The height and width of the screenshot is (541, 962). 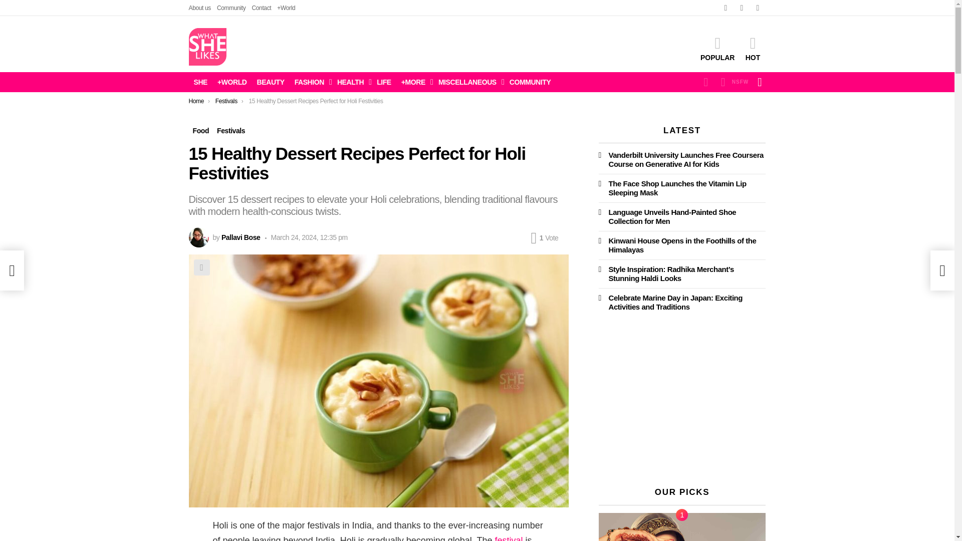 I want to click on Contact, so click(x=261, y=8).